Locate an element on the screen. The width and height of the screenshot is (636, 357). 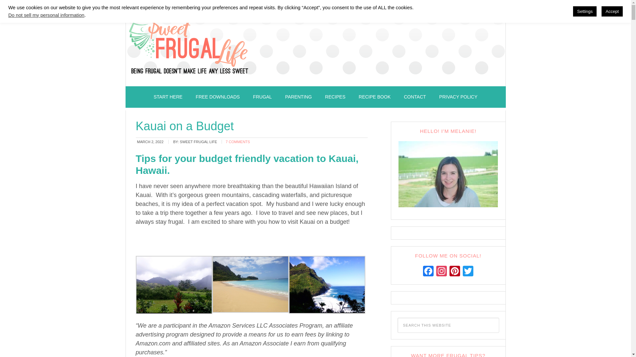
RECIPES is located at coordinates (335, 97).